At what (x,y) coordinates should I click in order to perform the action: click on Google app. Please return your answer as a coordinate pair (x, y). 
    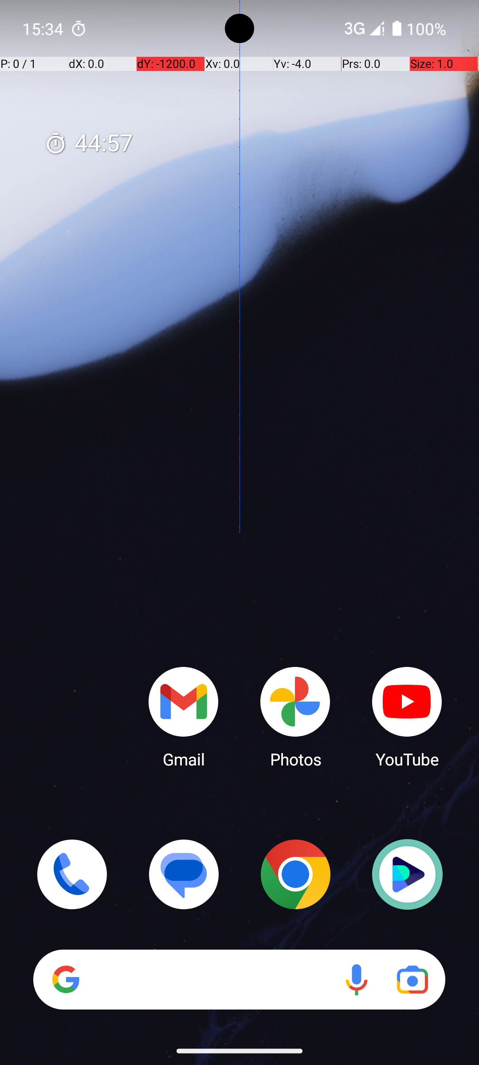
    Looking at the image, I should click on (66, 979).